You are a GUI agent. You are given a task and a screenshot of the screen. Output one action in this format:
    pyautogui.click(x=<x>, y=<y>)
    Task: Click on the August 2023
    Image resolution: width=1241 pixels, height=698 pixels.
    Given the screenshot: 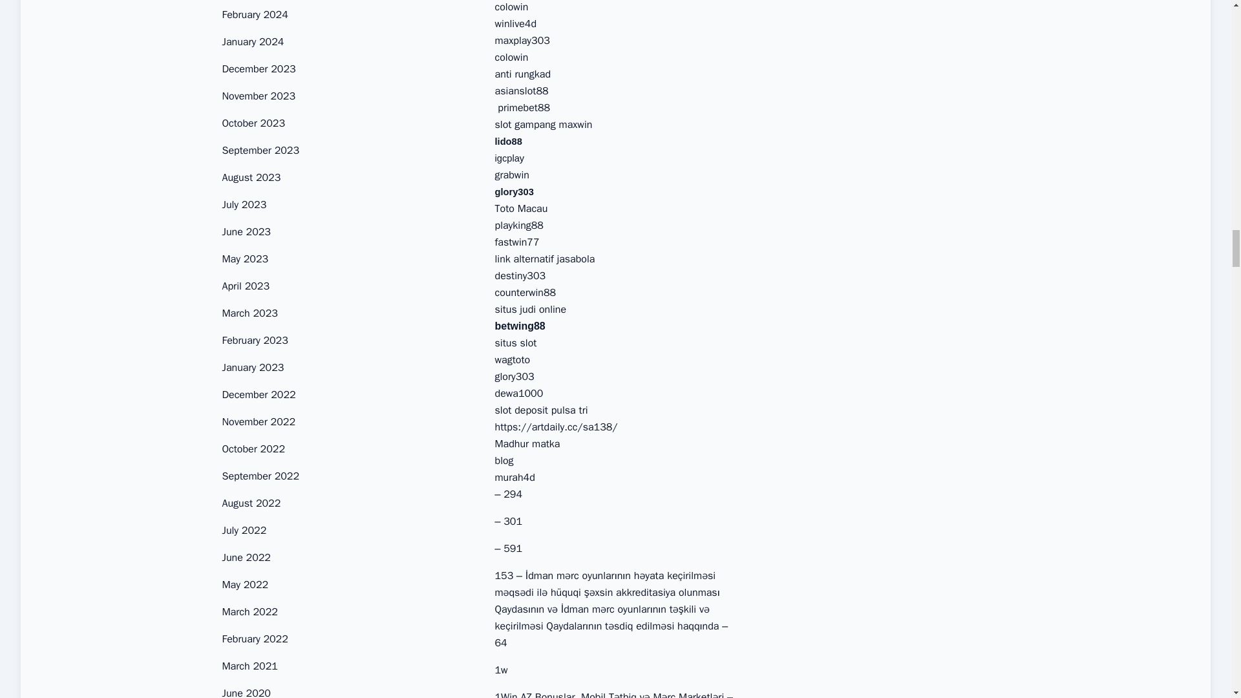 What is the action you would take?
    pyautogui.click(x=251, y=177)
    